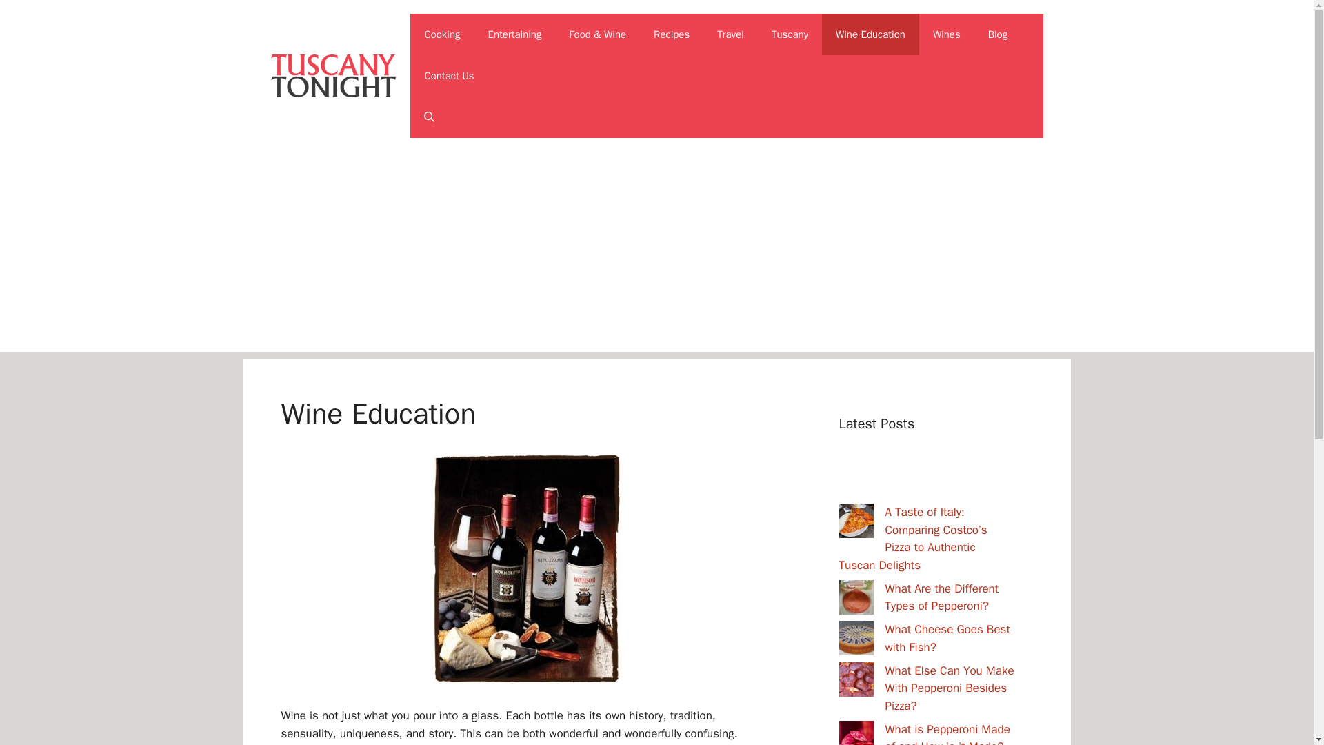 The image size is (1324, 745). Describe the element at coordinates (790, 34) in the screenshot. I see `Tuscany` at that location.